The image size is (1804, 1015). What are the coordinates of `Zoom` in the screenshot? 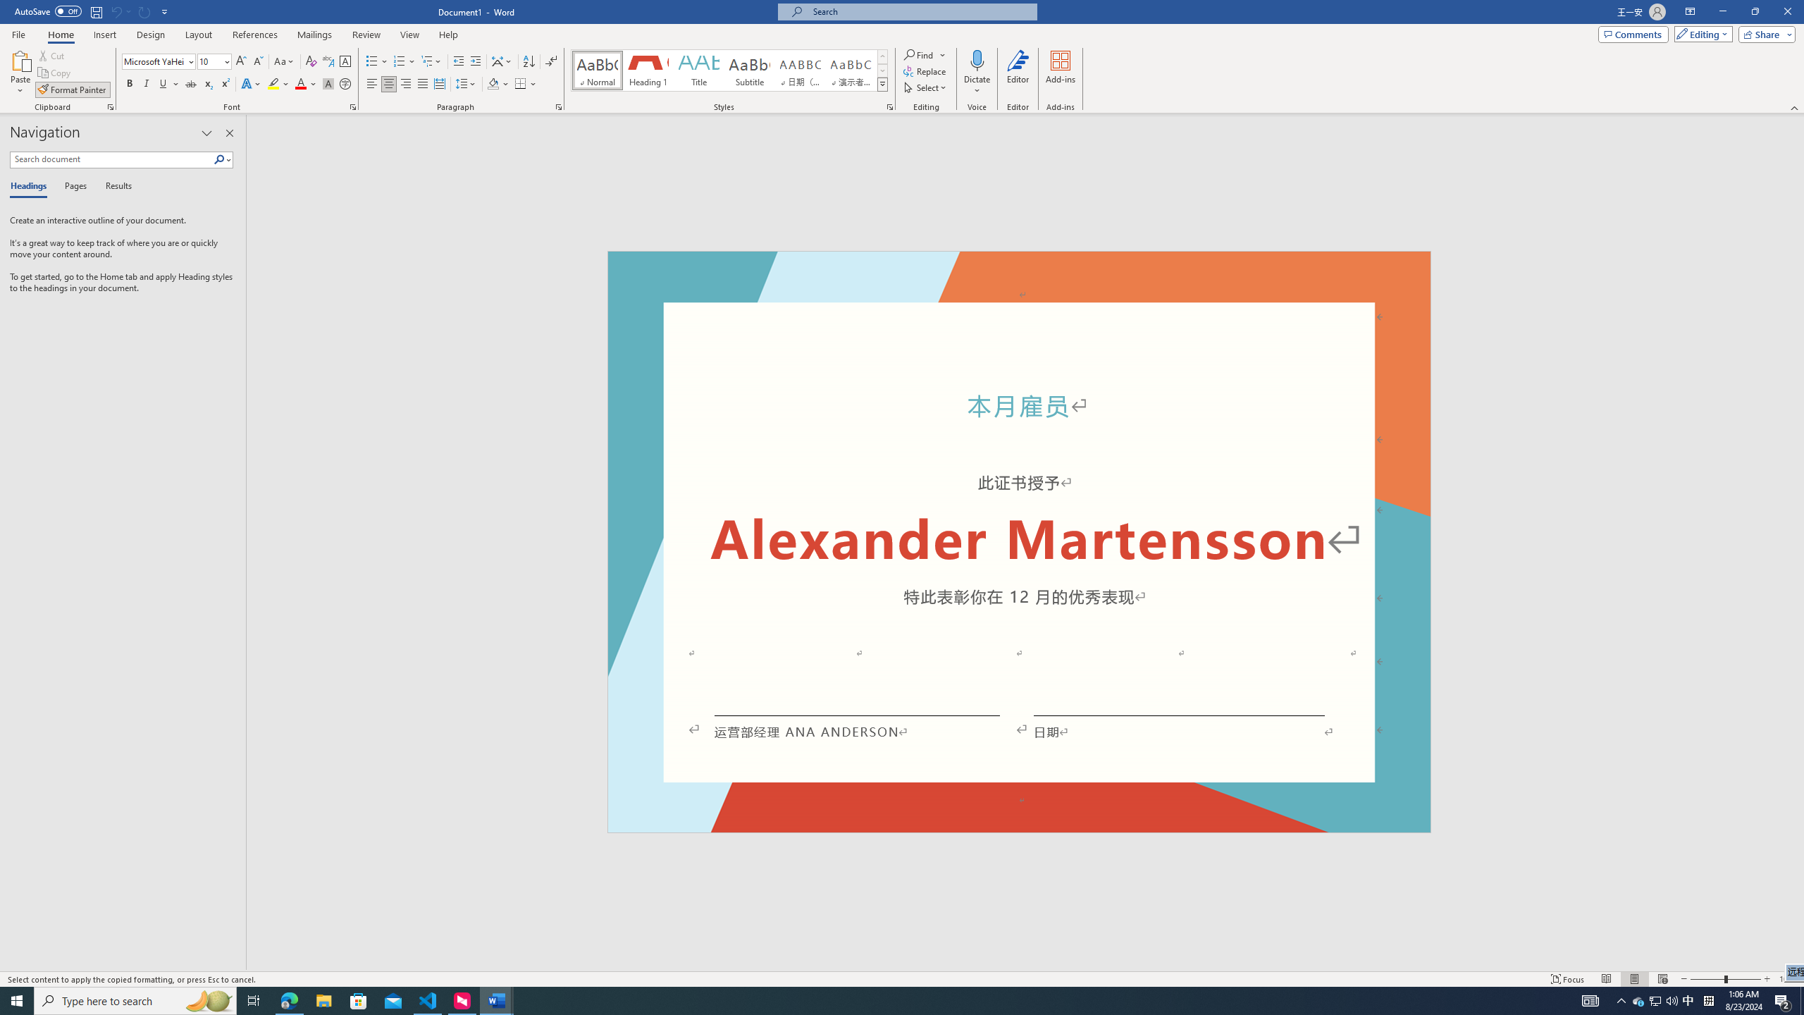 It's located at (1725, 979).